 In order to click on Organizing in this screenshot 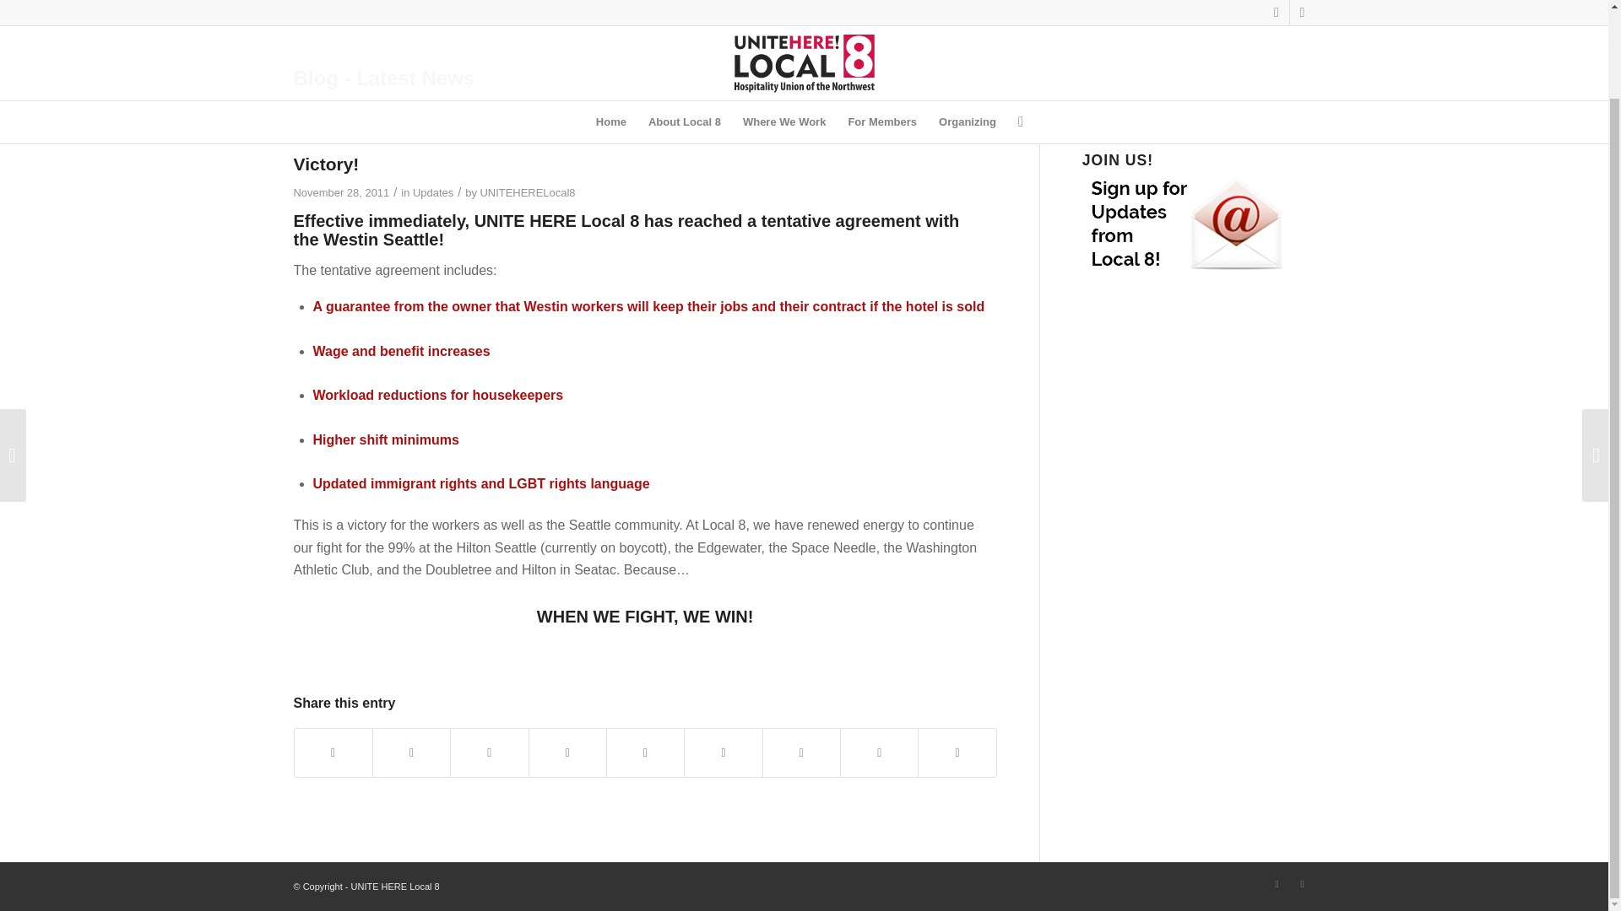, I will do `click(967, 24)`.